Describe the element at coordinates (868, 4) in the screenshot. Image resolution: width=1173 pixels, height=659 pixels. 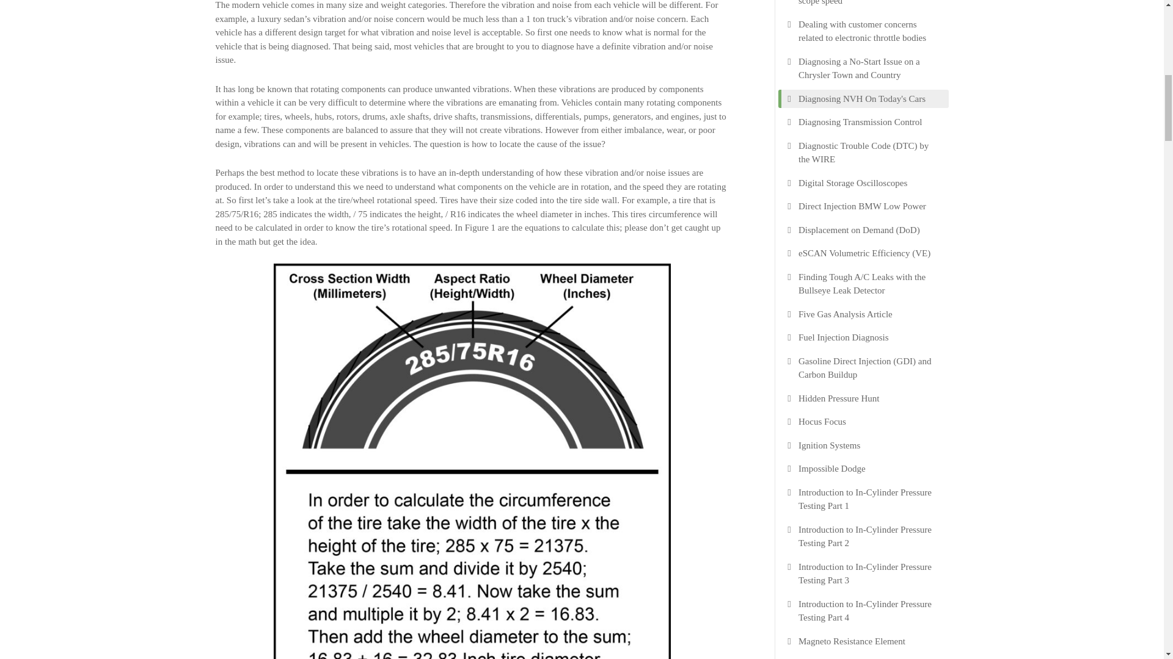
I see `Common questions asked about scope speed` at that location.